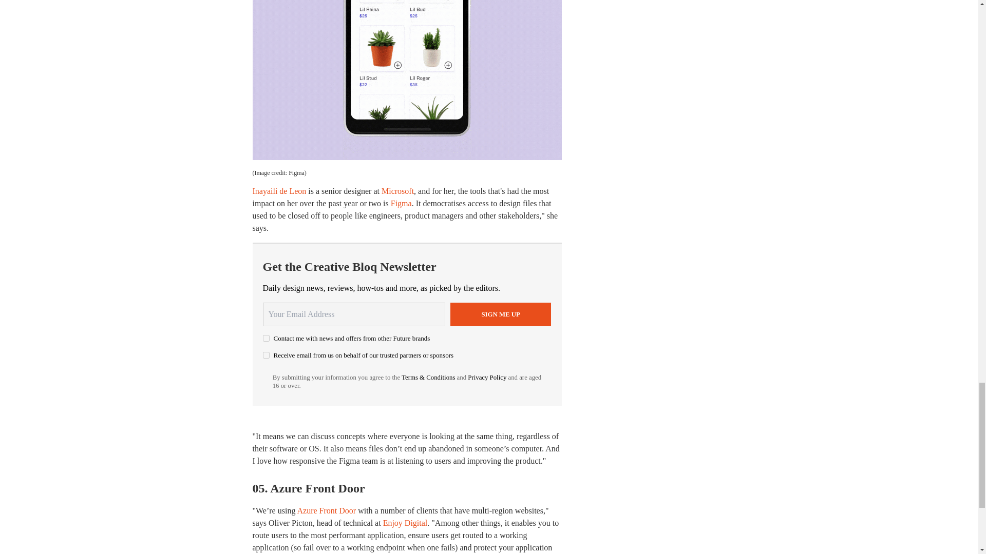 The width and height of the screenshot is (986, 554). Describe the element at coordinates (501, 314) in the screenshot. I see `Sign me up` at that location.